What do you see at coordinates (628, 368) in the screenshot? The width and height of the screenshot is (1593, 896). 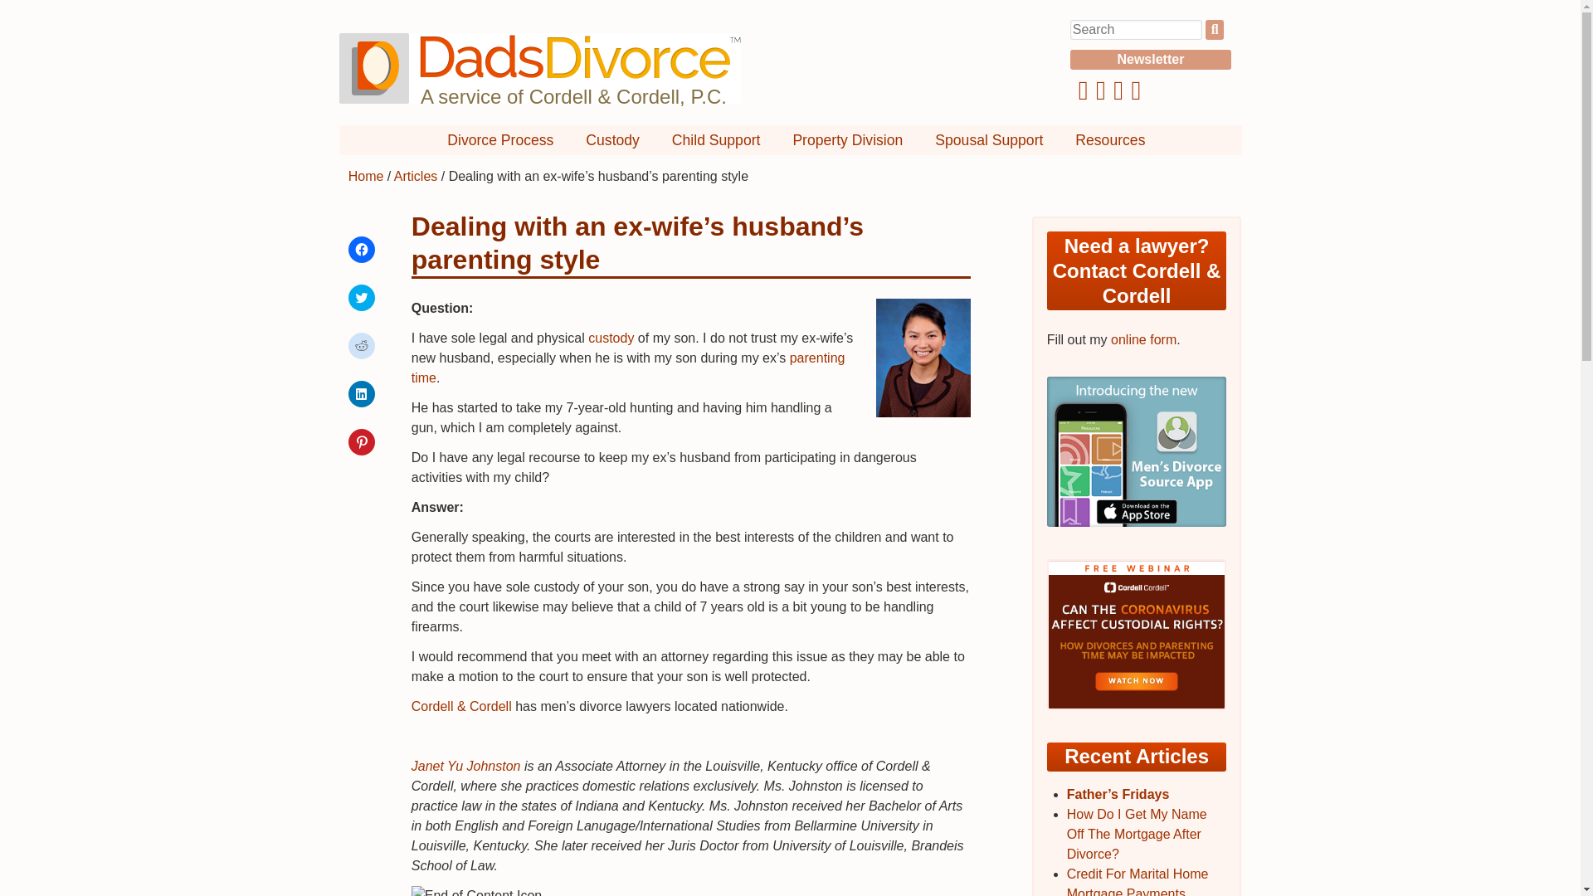 I see `parenting time` at bounding box center [628, 368].